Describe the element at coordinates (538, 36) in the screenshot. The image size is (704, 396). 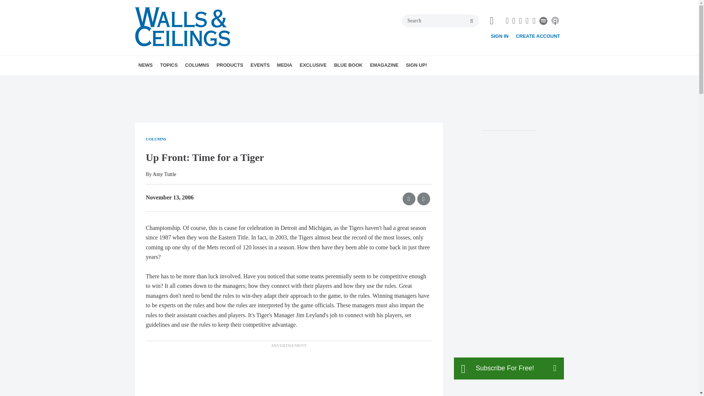
I see `CREATE ACCOUNT` at that location.